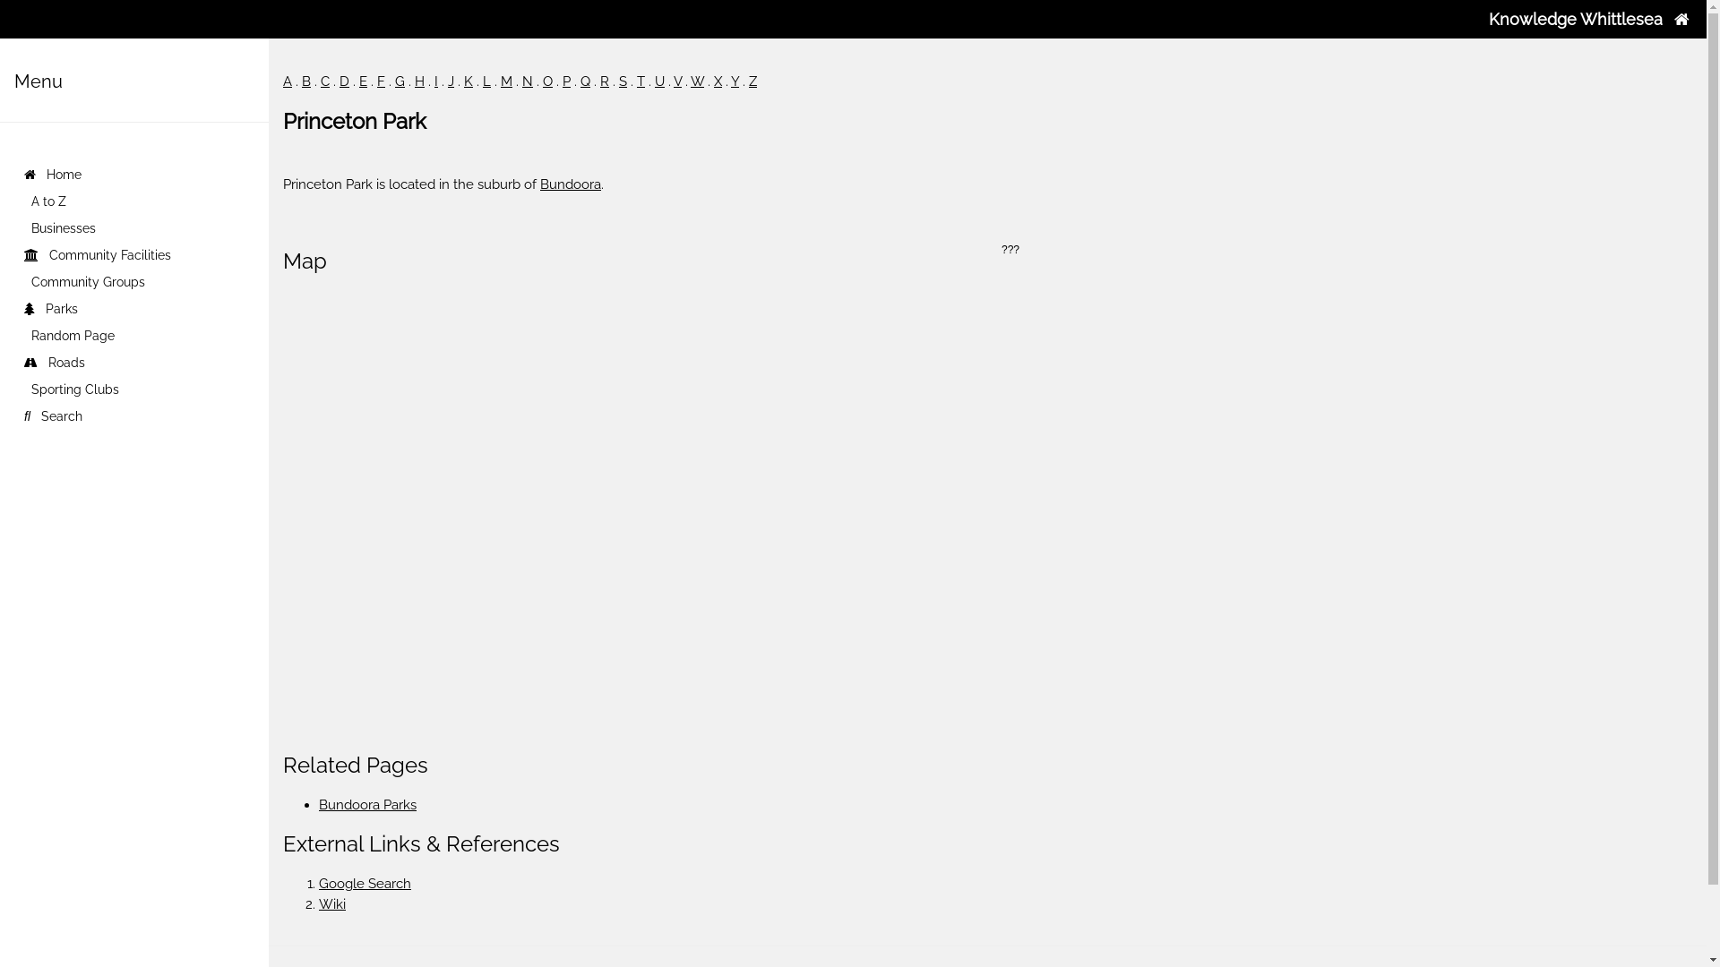 This screenshot has width=1720, height=967. Describe the element at coordinates (718, 81) in the screenshot. I see `X` at that location.